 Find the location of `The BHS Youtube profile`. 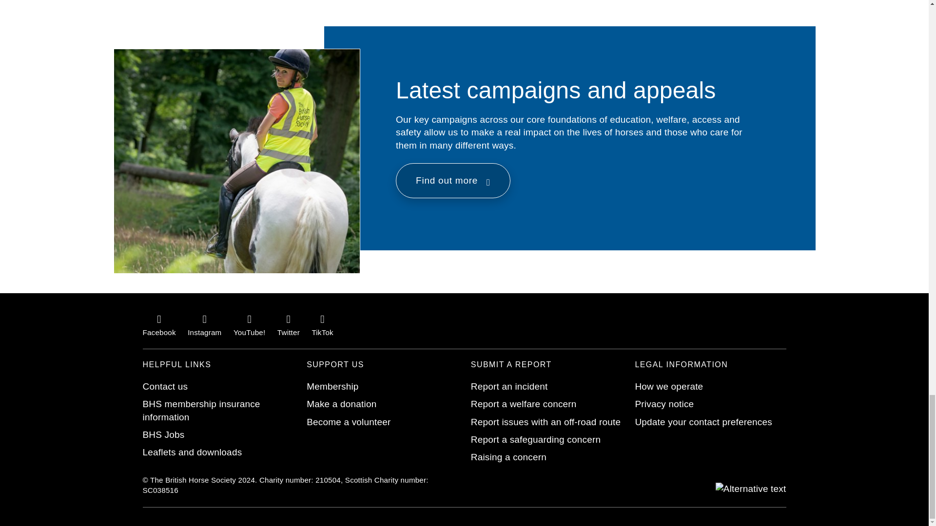

The BHS Youtube profile is located at coordinates (249, 324).